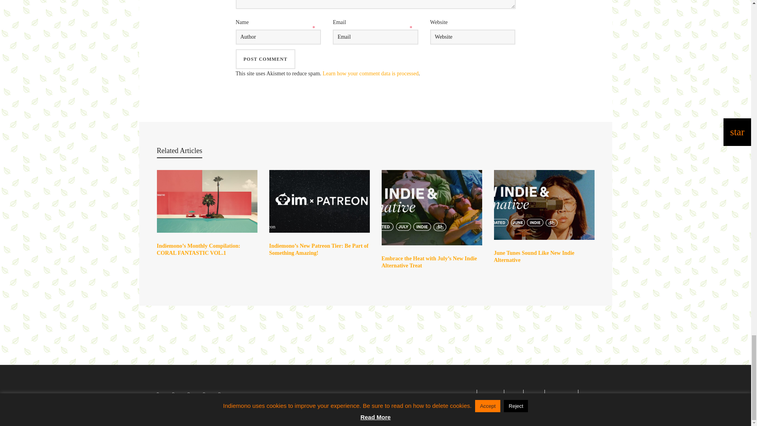 The width and height of the screenshot is (757, 426). What do you see at coordinates (490, 396) in the screenshot?
I see `Best selection!` at bounding box center [490, 396].